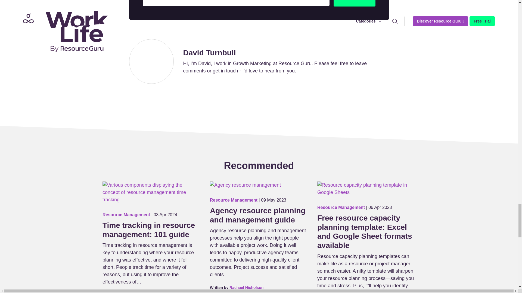 This screenshot has height=293, width=522. What do you see at coordinates (354, 3) in the screenshot?
I see `Subscribe` at bounding box center [354, 3].